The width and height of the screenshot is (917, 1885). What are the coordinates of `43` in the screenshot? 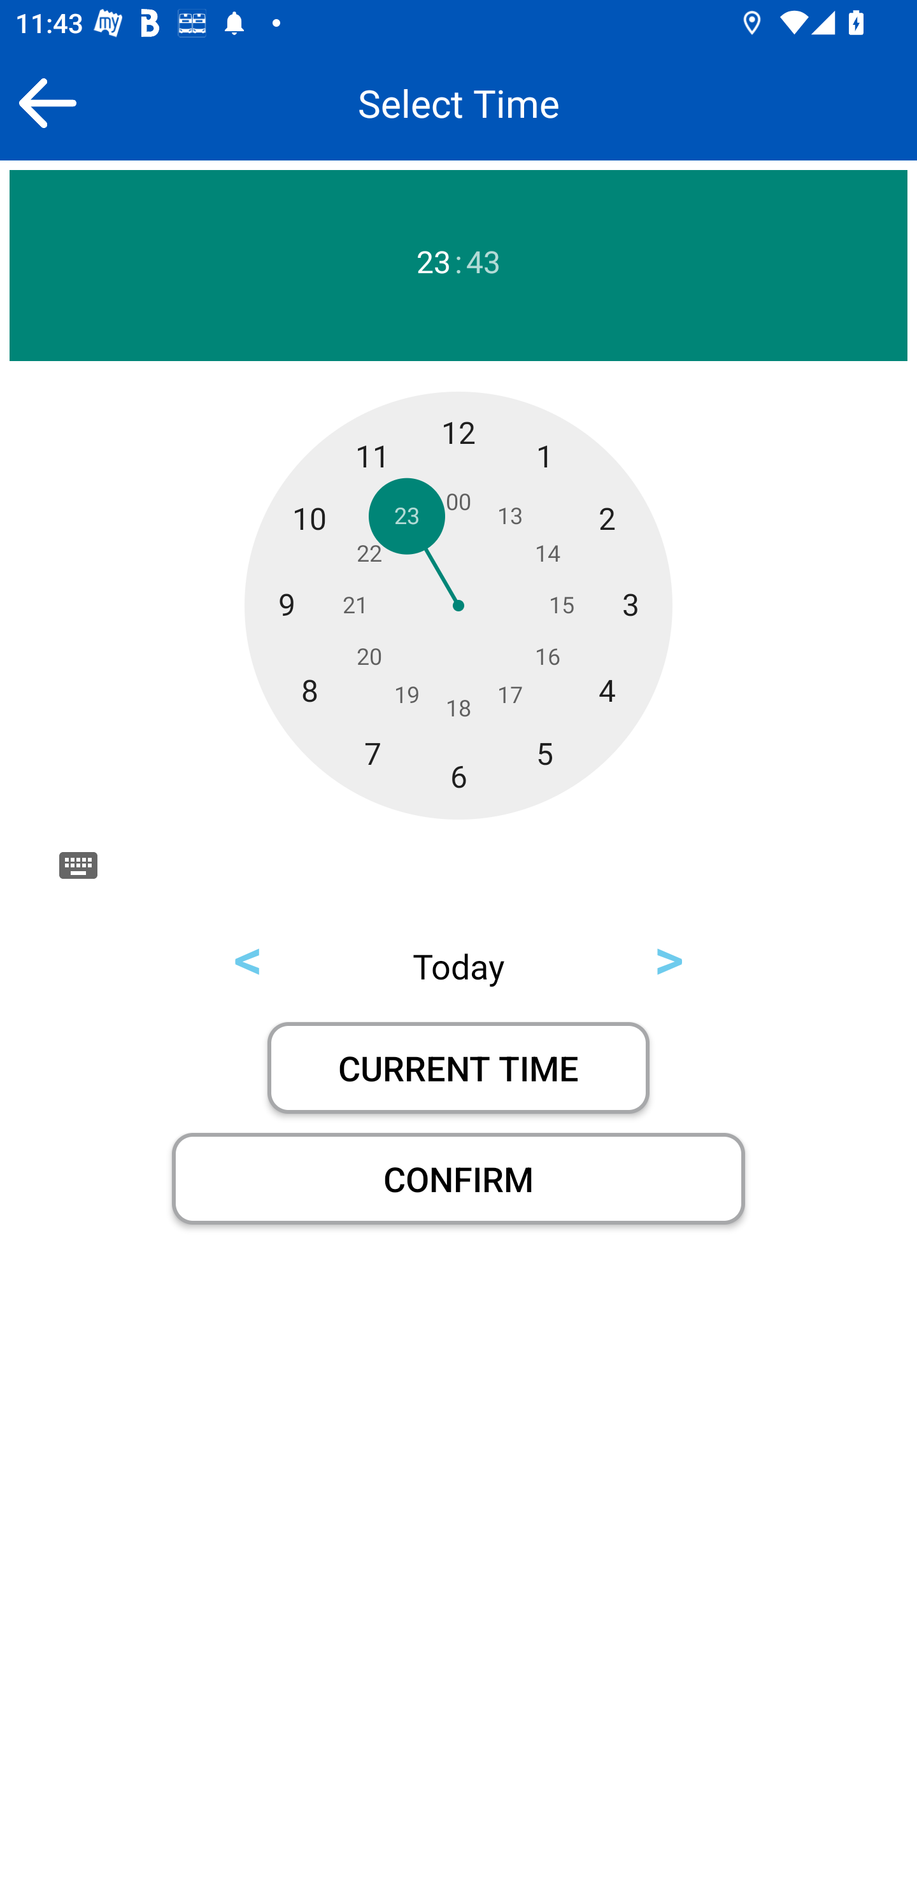 It's located at (483, 262).